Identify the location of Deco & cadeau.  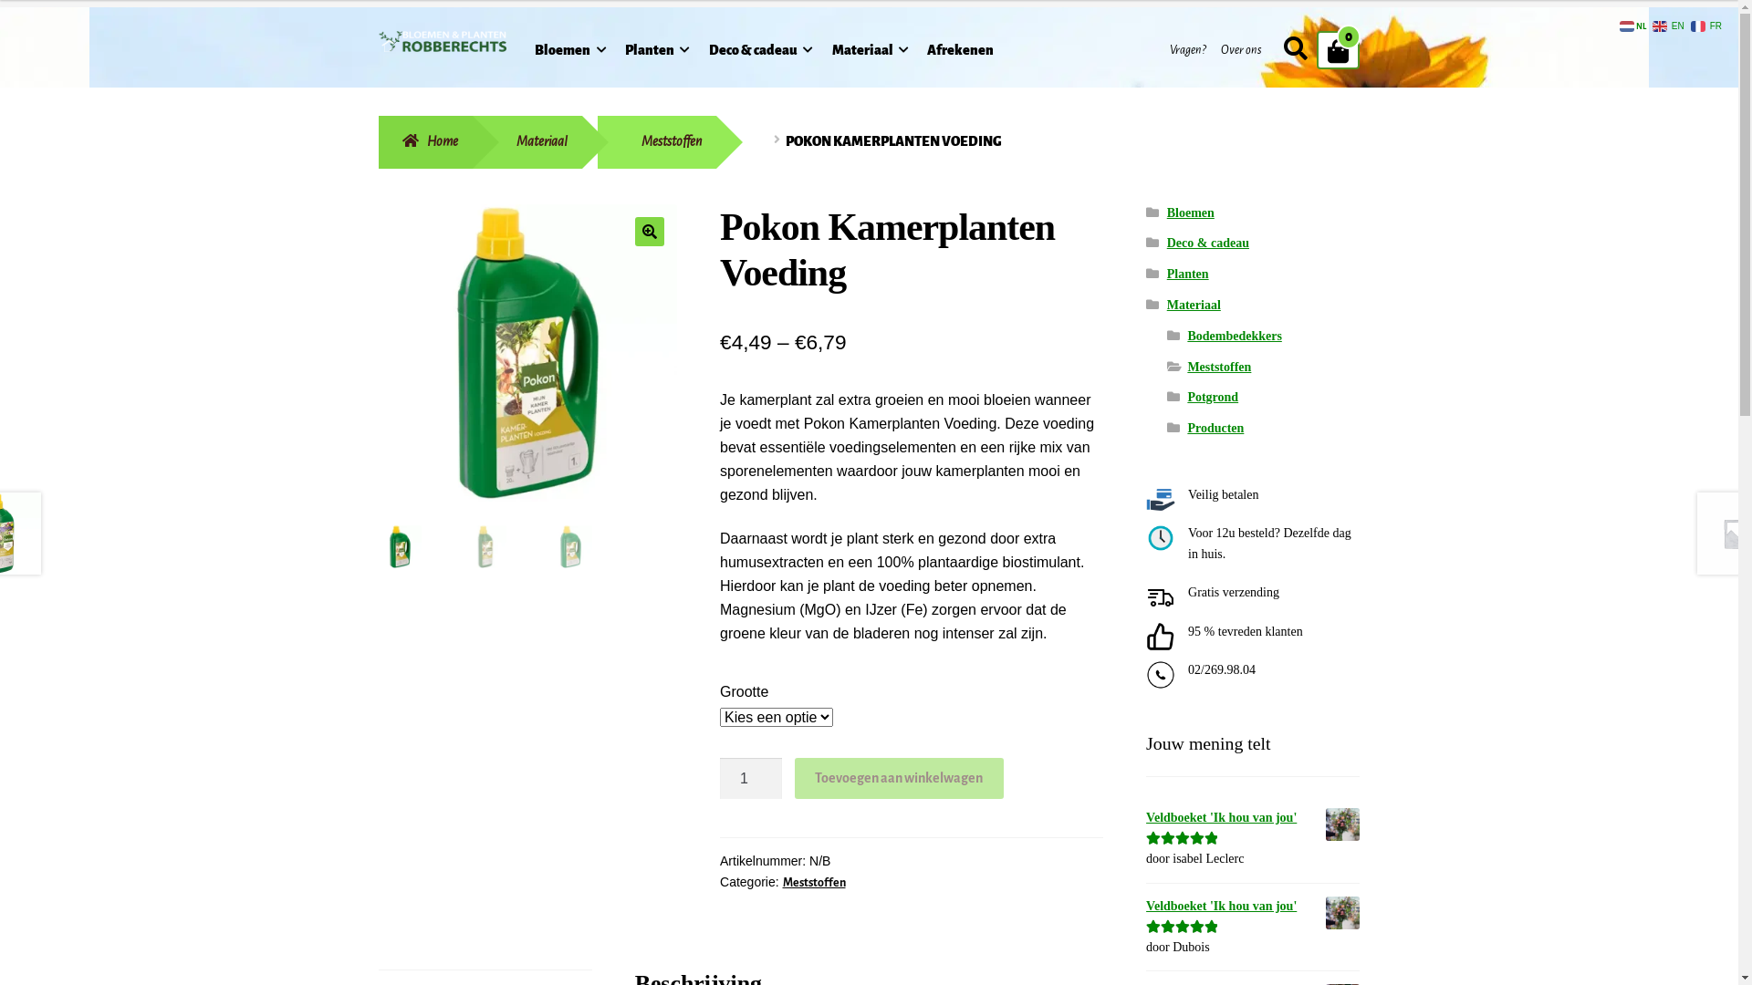
(761, 53).